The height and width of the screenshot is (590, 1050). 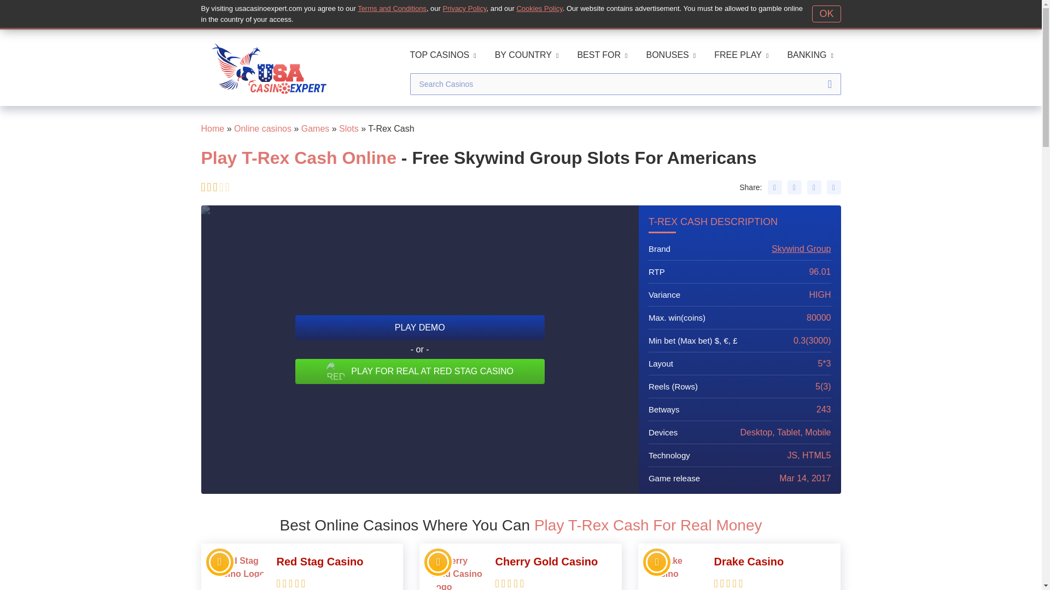 What do you see at coordinates (774, 187) in the screenshot?
I see `Share on Facebook` at bounding box center [774, 187].